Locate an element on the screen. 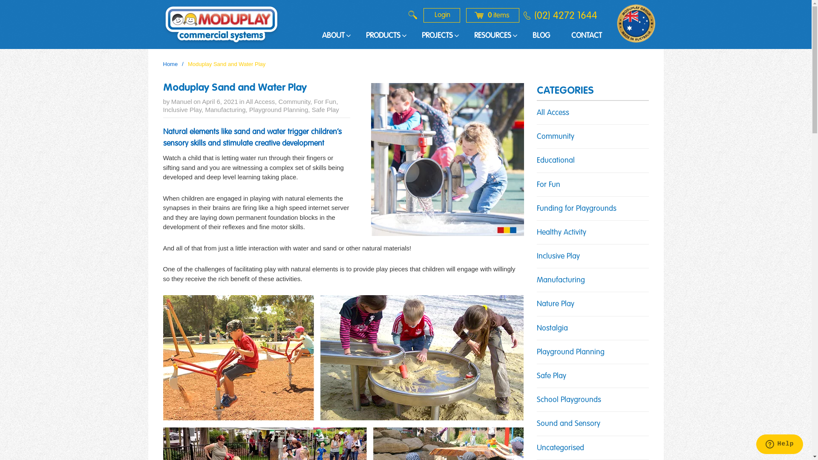  School Playgrounds is located at coordinates (569, 400).